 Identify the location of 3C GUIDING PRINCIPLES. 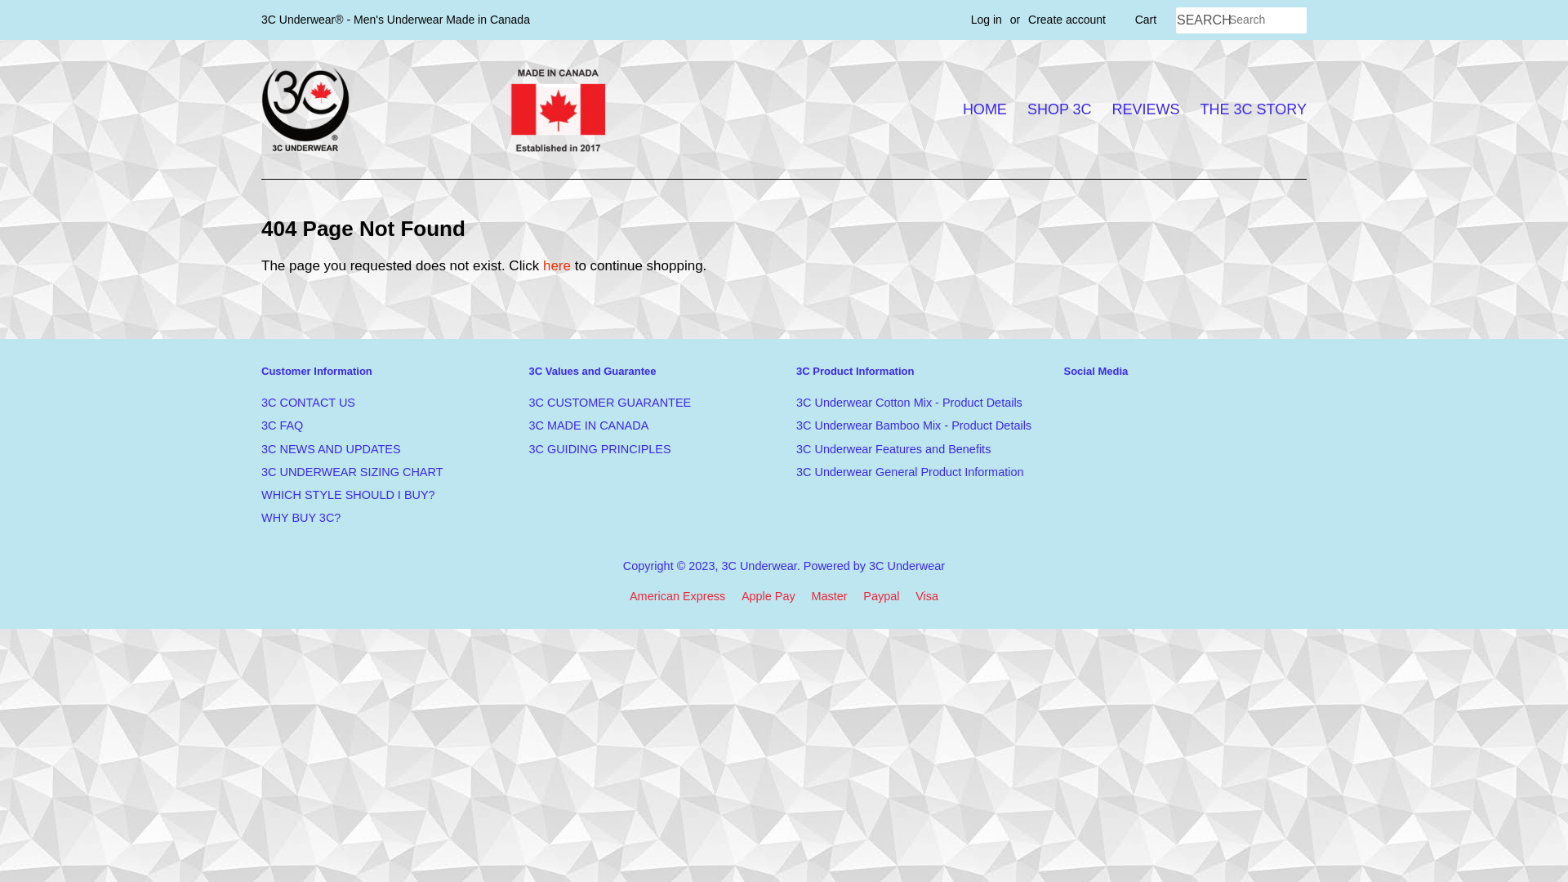
(600, 449).